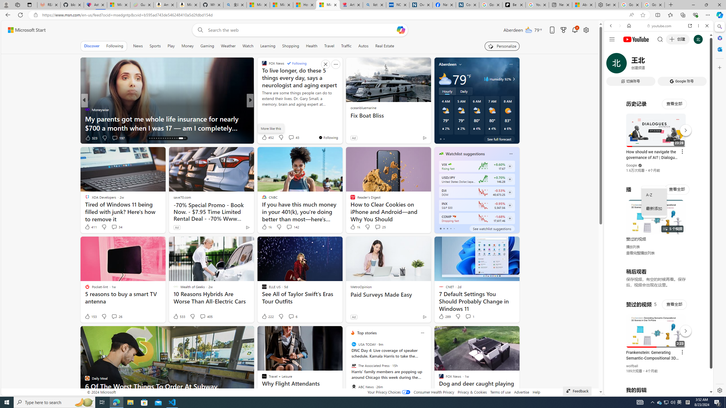 The image size is (726, 408). Describe the element at coordinates (293, 316) in the screenshot. I see `View comments 6 Comment` at that location.